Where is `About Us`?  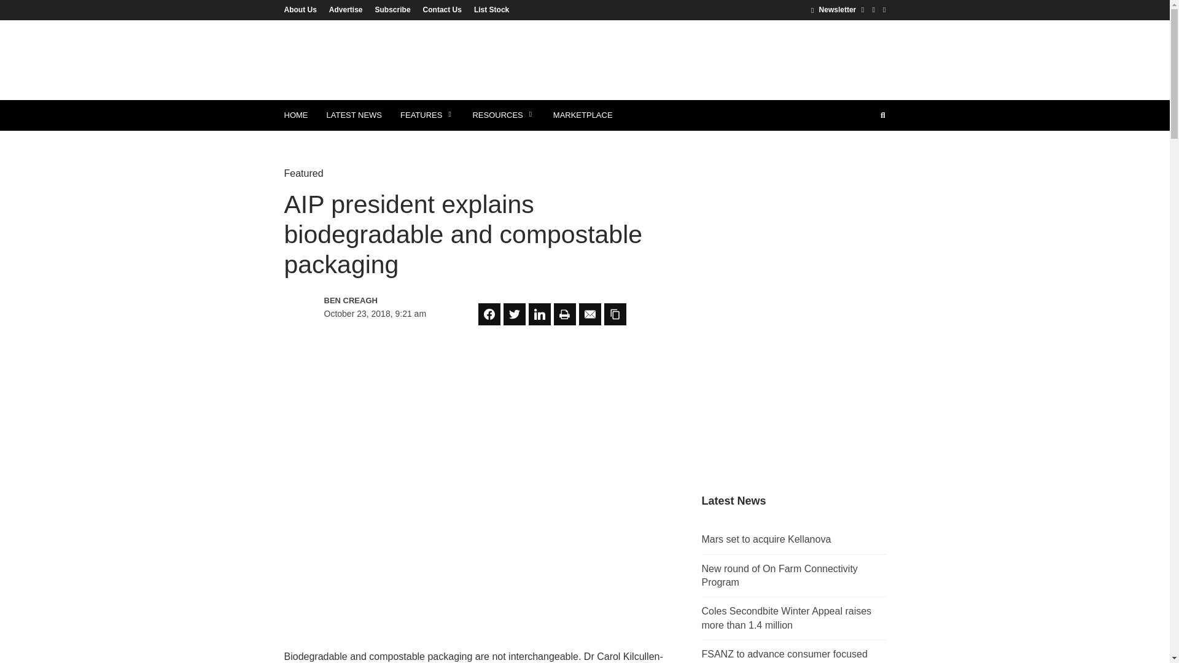
About Us is located at coordinates (303, 9).